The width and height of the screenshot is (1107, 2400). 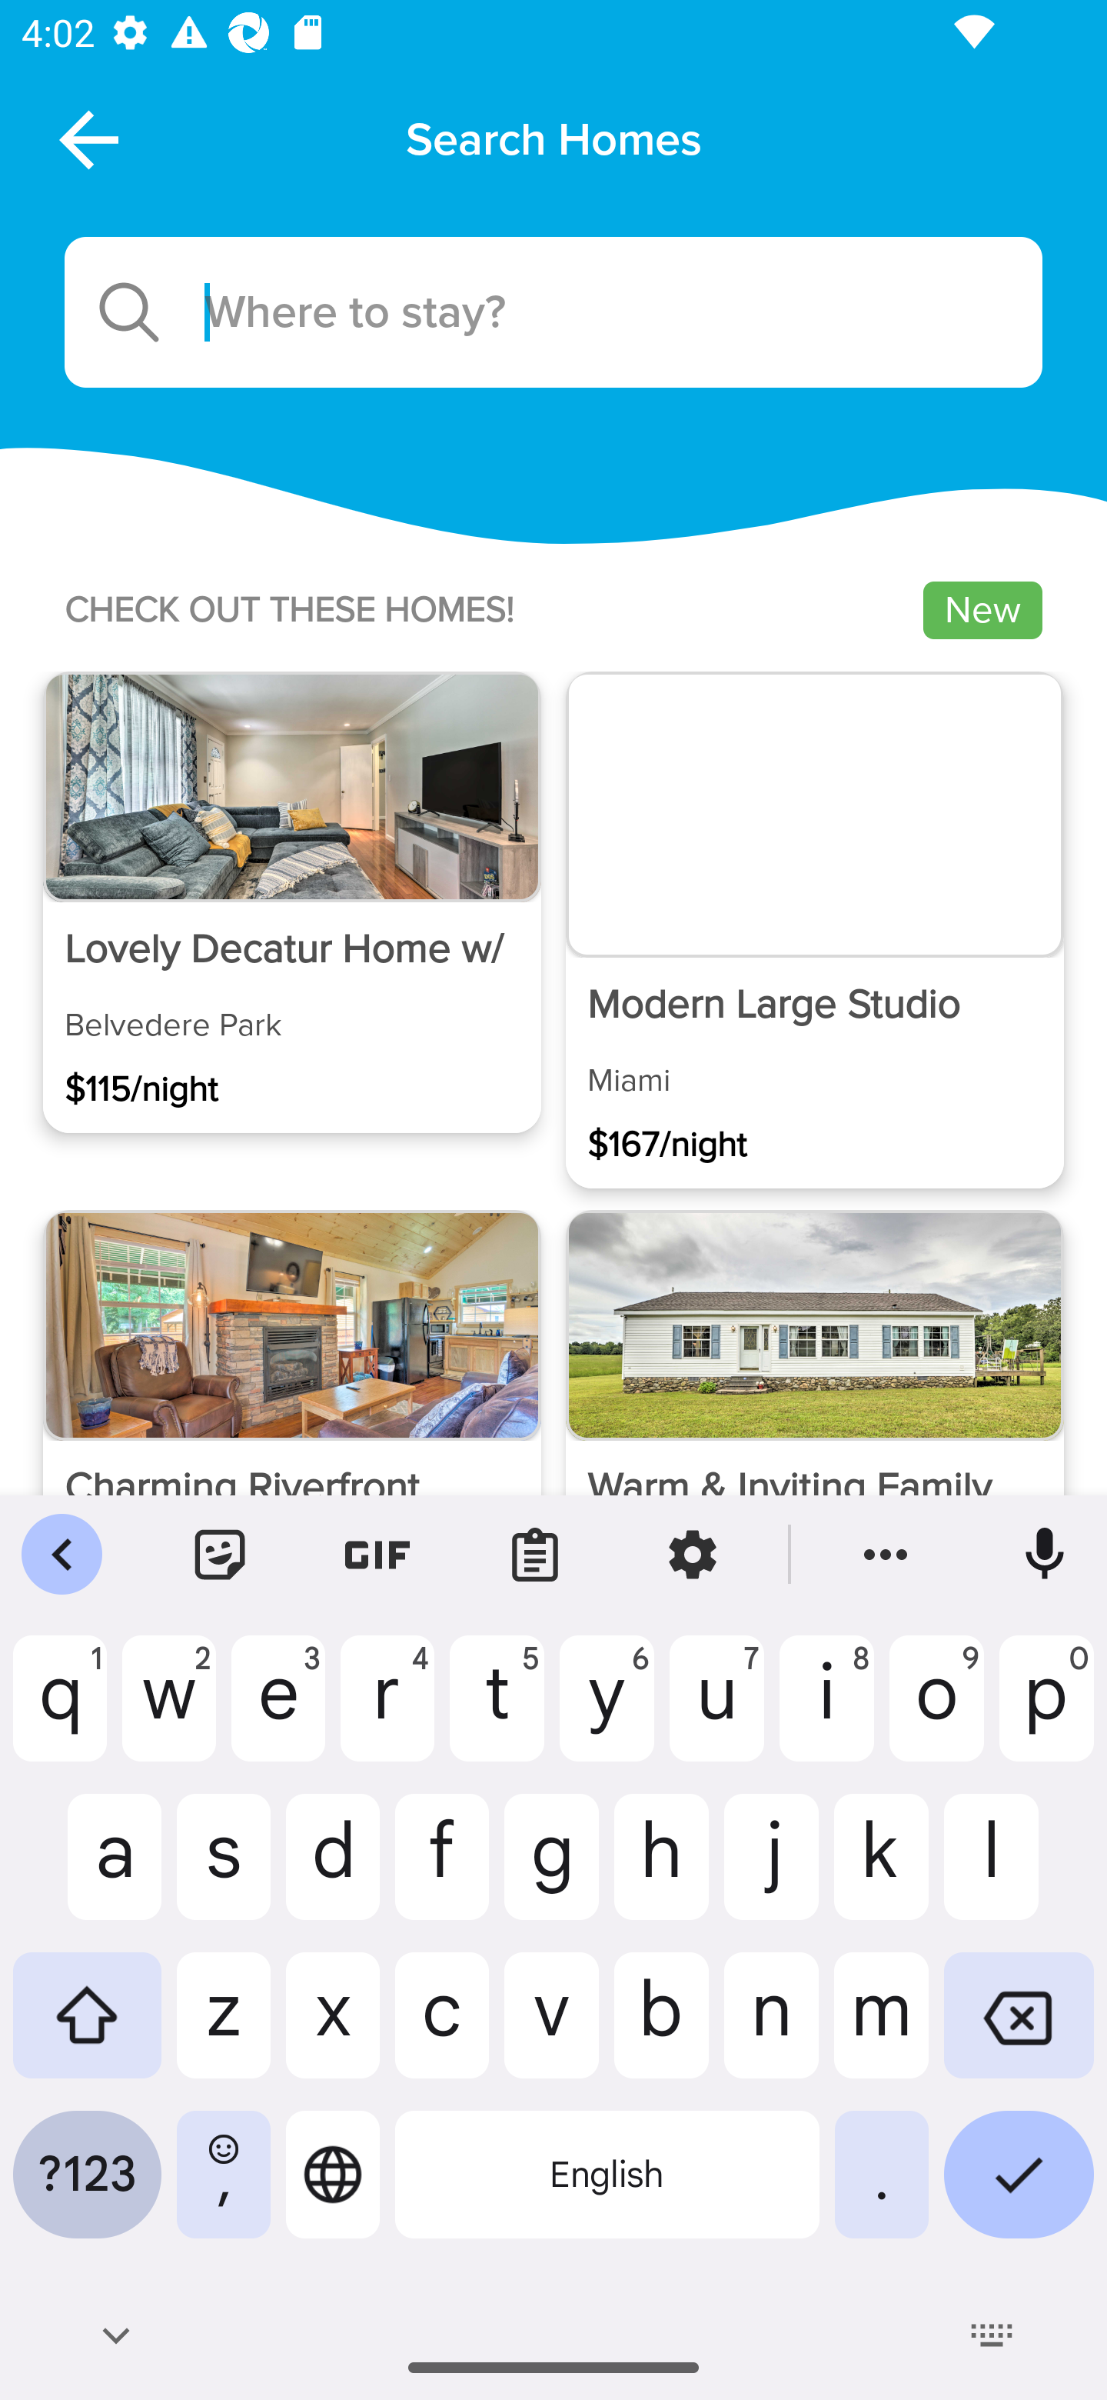 What do you see at coordinates (553, 312) in the screenshot?
I see `Search icon Where to stay?` at bounding box center [553, 312].